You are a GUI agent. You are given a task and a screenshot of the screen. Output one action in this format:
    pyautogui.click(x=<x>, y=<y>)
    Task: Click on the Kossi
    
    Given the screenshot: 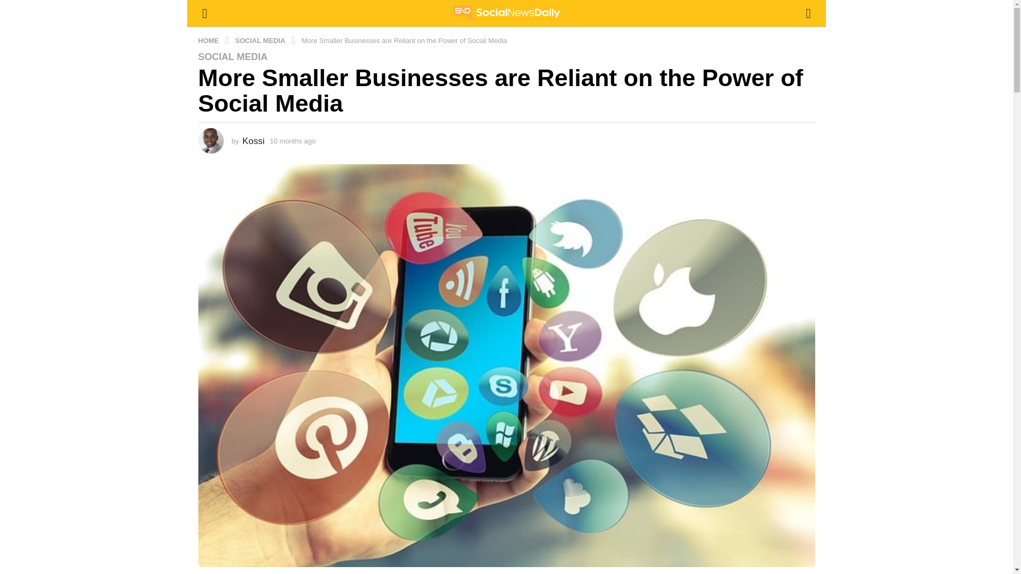 What is the action you would take?
    pyautogui.click(x=253, y=141)
    